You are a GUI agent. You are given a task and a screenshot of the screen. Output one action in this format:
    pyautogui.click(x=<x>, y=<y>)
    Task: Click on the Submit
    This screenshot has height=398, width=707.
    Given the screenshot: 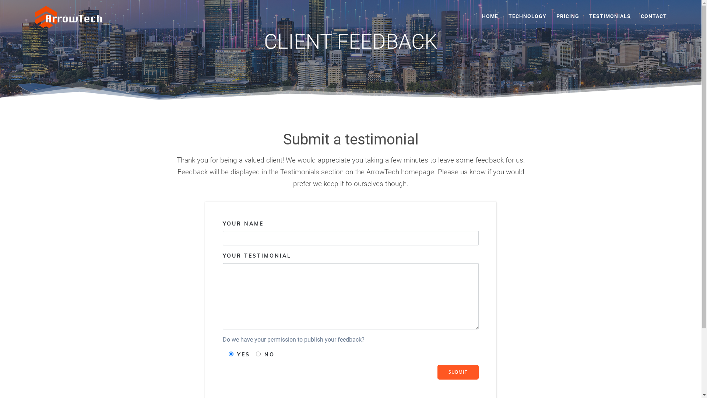 What is the action you would take?
    pyautogui.click(x=458, y=372)
    